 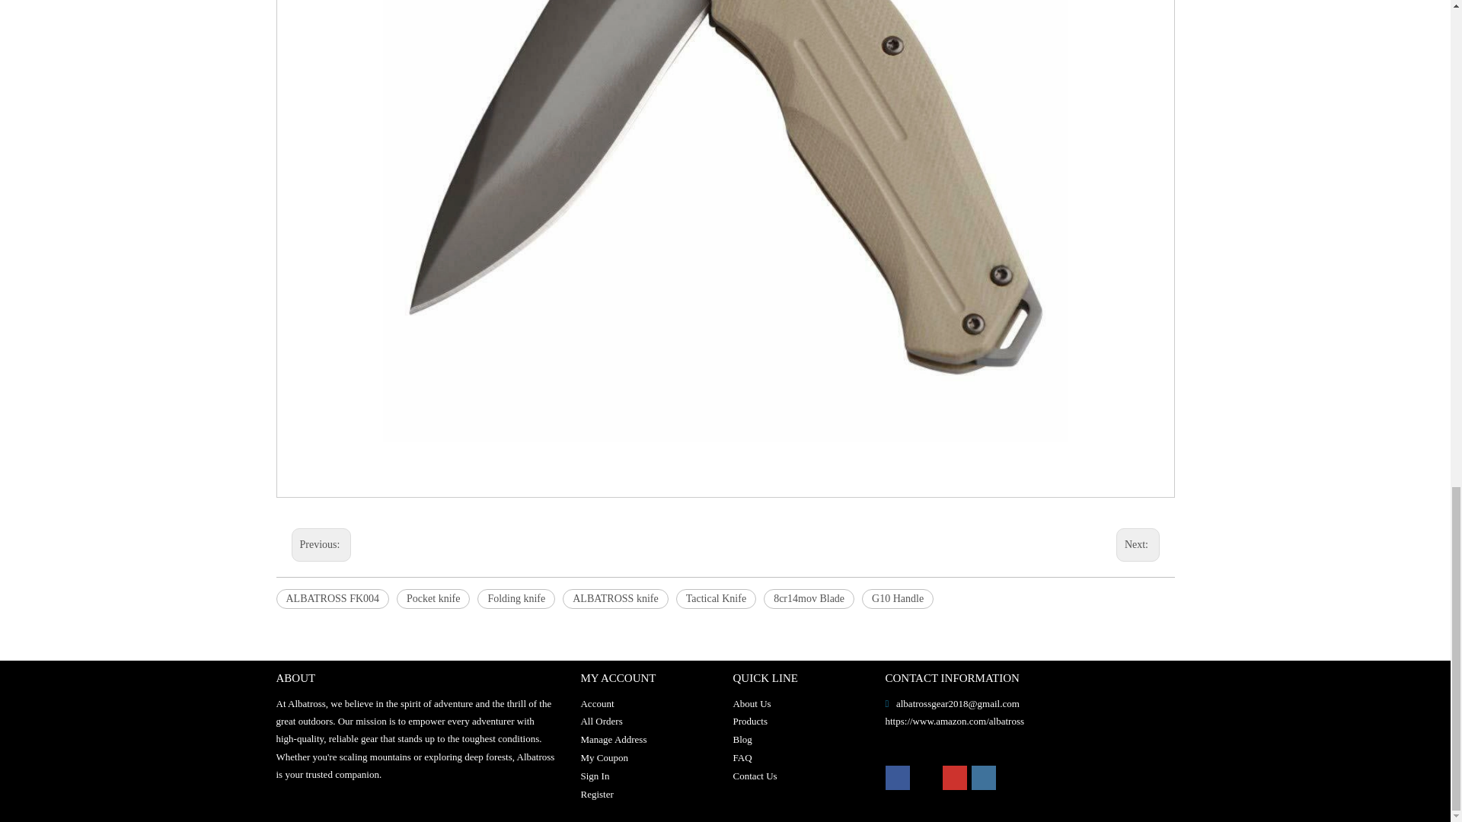 What do you see at coordinates (516, 599) in the screenshot?
I see `Folding knife` at bounding box center [516, 599].